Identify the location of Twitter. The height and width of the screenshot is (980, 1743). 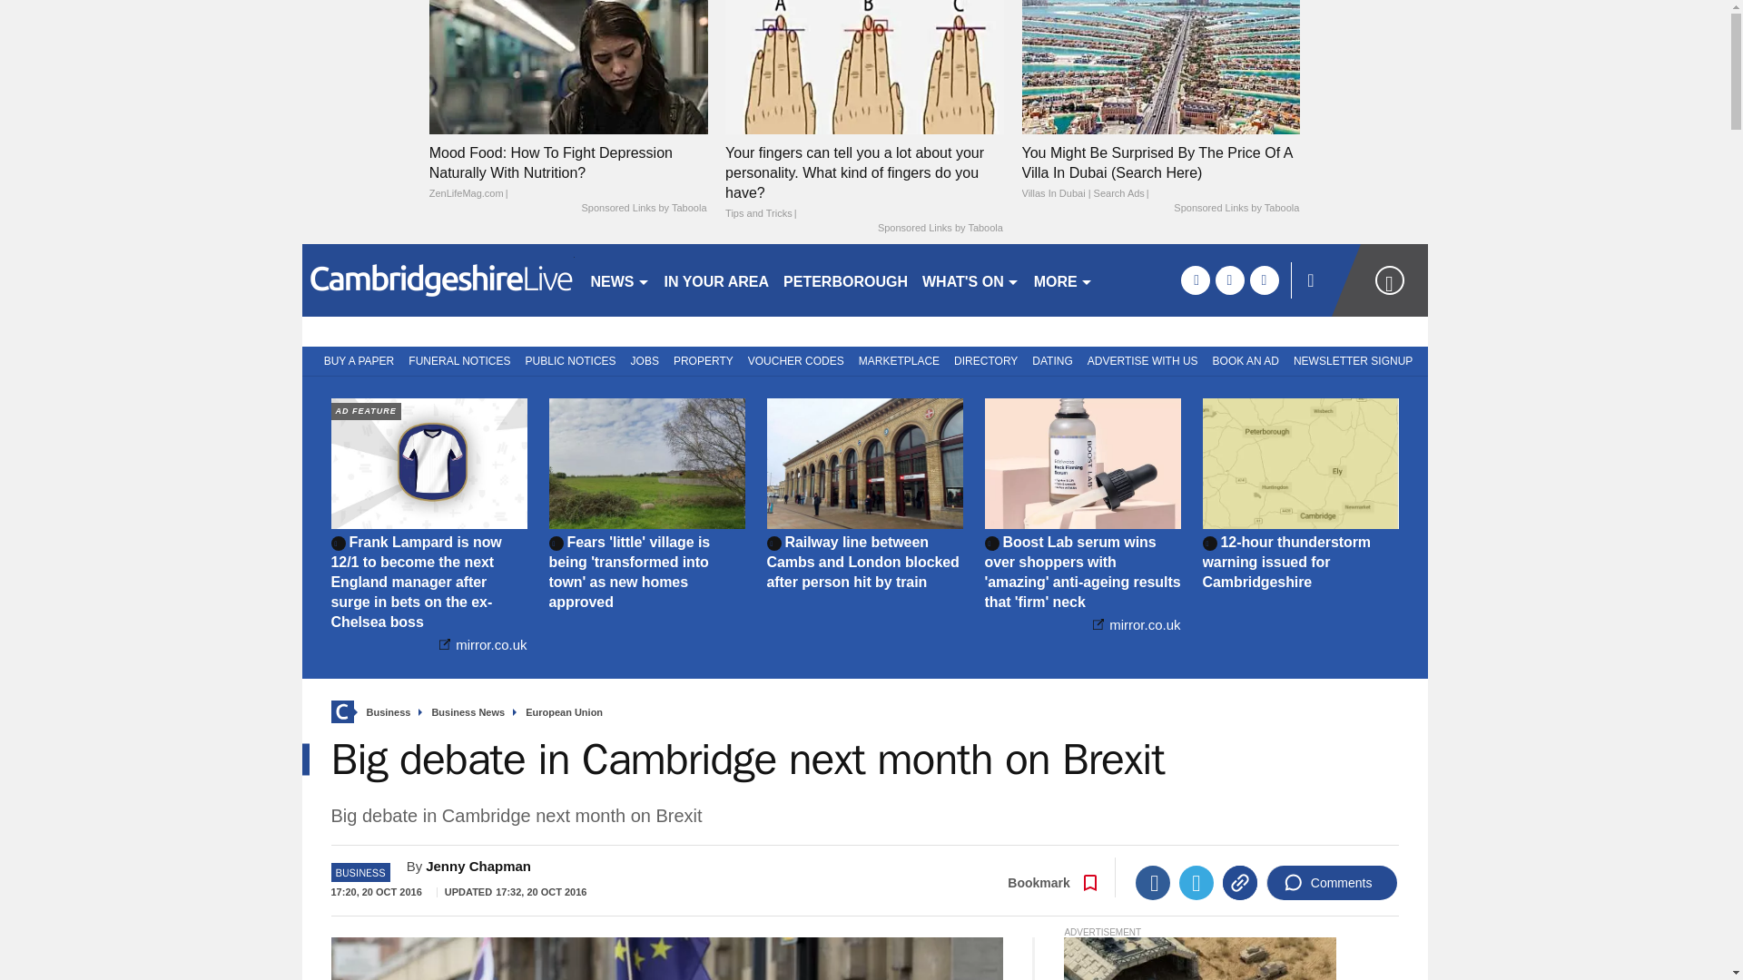
(1196, 882).